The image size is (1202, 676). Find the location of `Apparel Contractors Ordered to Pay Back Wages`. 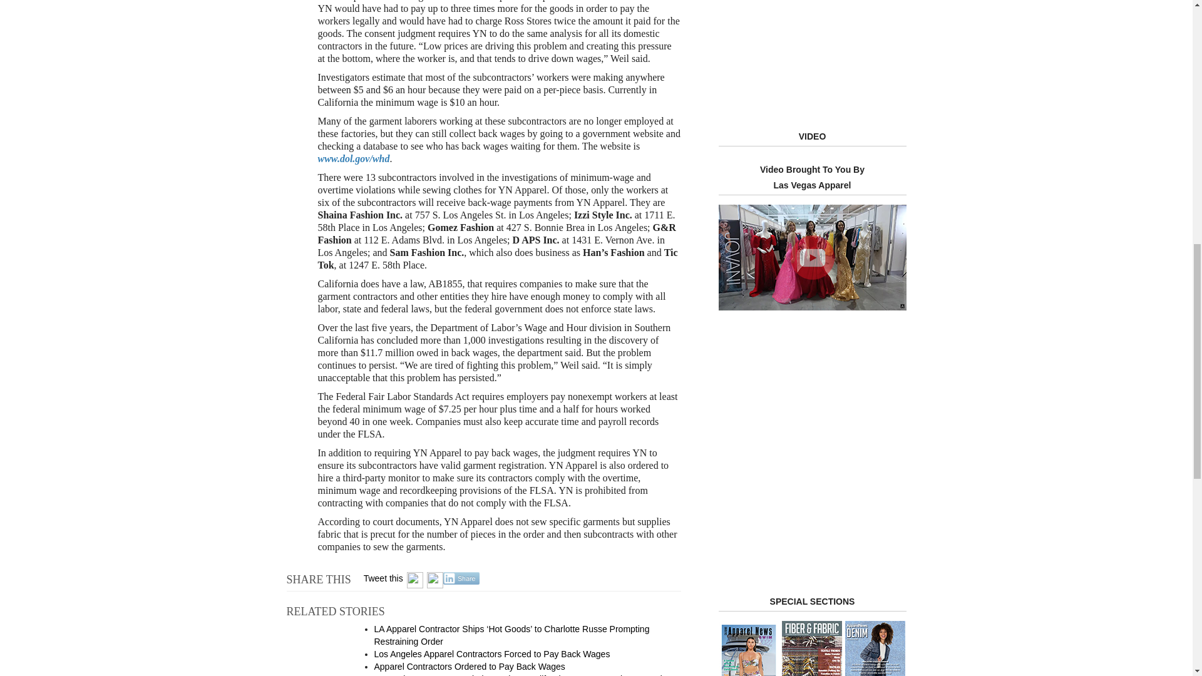

Apparel Contractors Ordered to Pay Back Wages is located at coordinates (470, 667).